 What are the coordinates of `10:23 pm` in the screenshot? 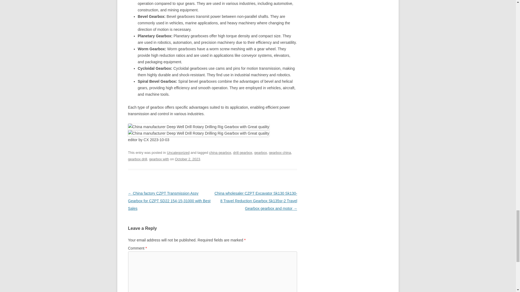 It's located at (187, 159).